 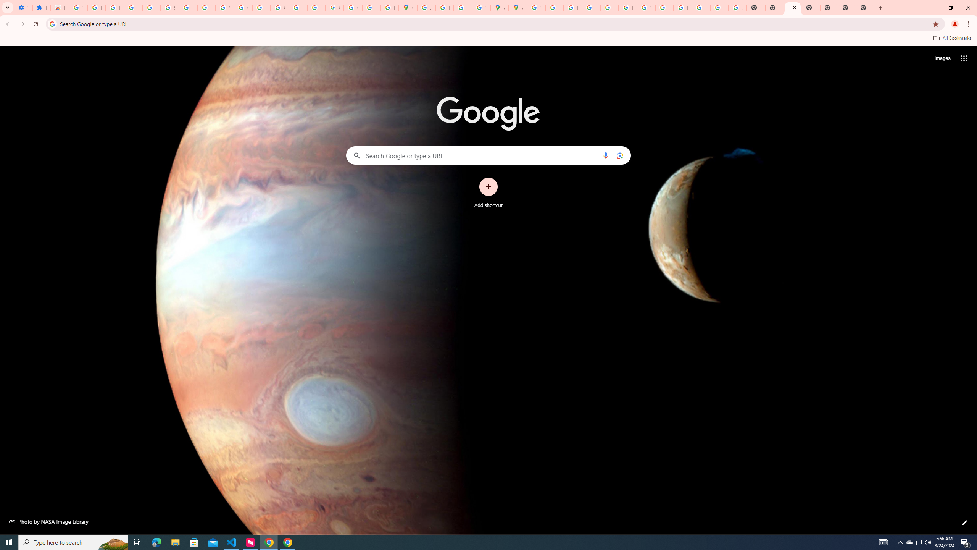 I want to click on New Tab, so click(x=811, y=8).